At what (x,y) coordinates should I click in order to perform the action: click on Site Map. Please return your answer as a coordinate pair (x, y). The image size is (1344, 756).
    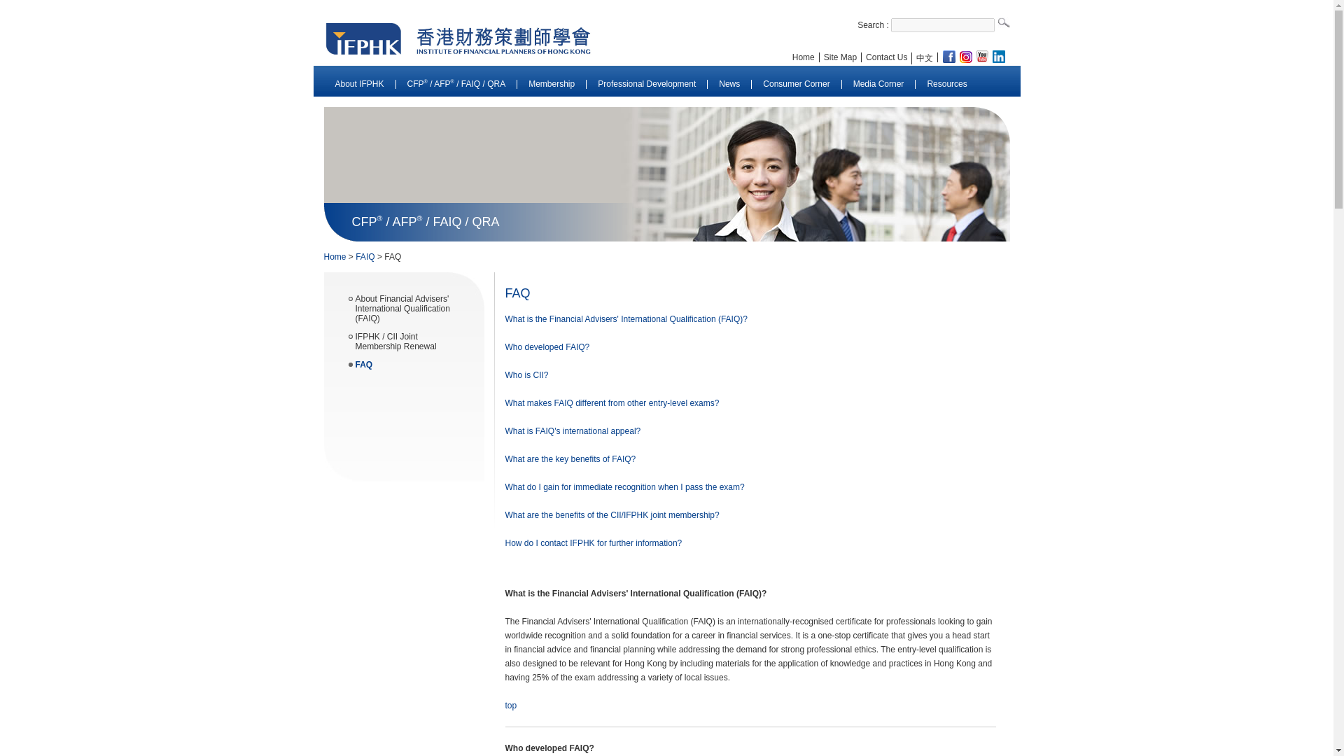
    Looking at the image, I should click on (840, 57).